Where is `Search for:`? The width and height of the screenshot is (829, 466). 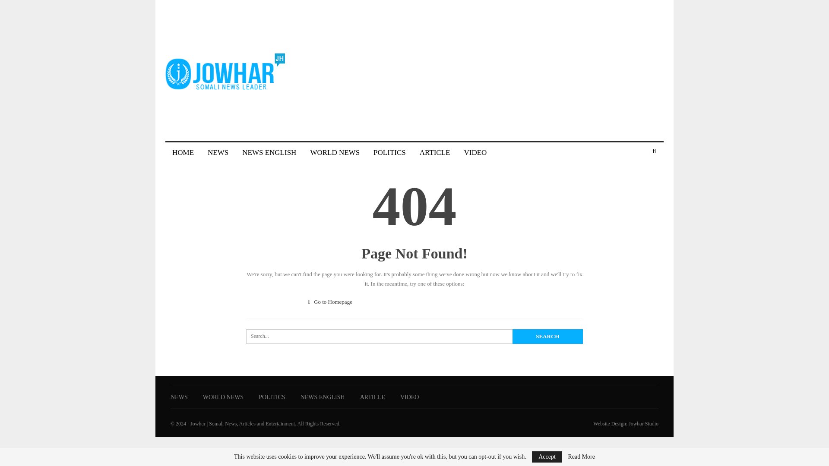 Search for: is located at coordinates (414, 337).